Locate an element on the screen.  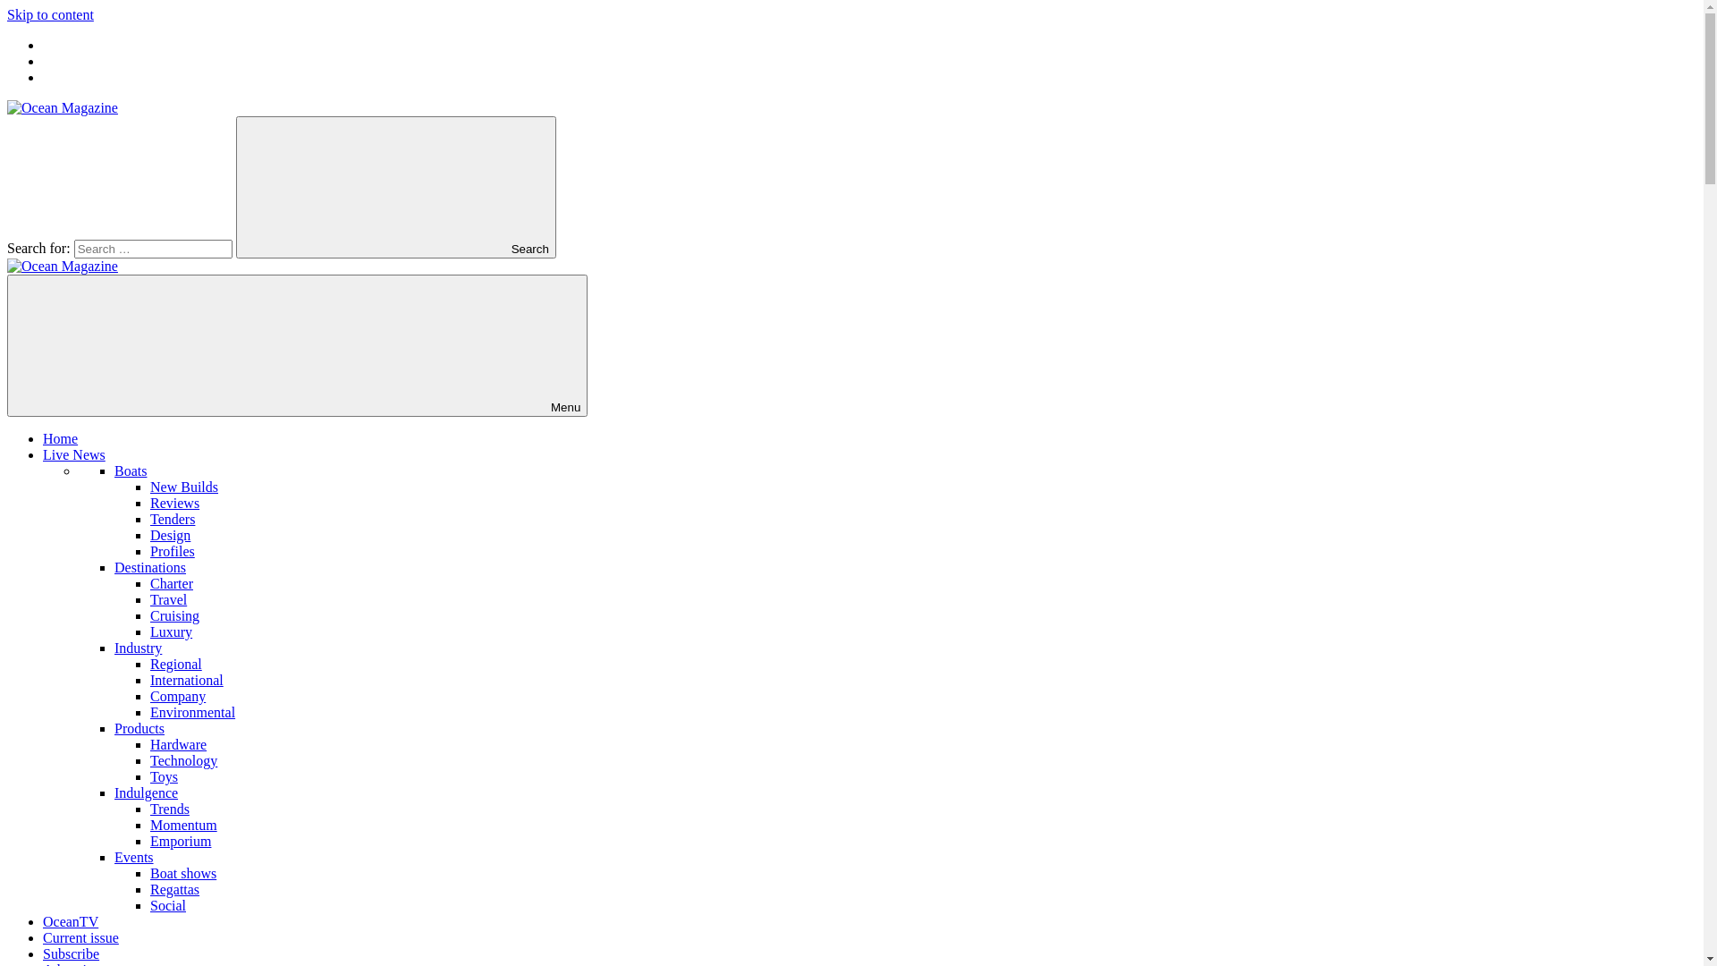
Regional is located at coordinates (176, 664).